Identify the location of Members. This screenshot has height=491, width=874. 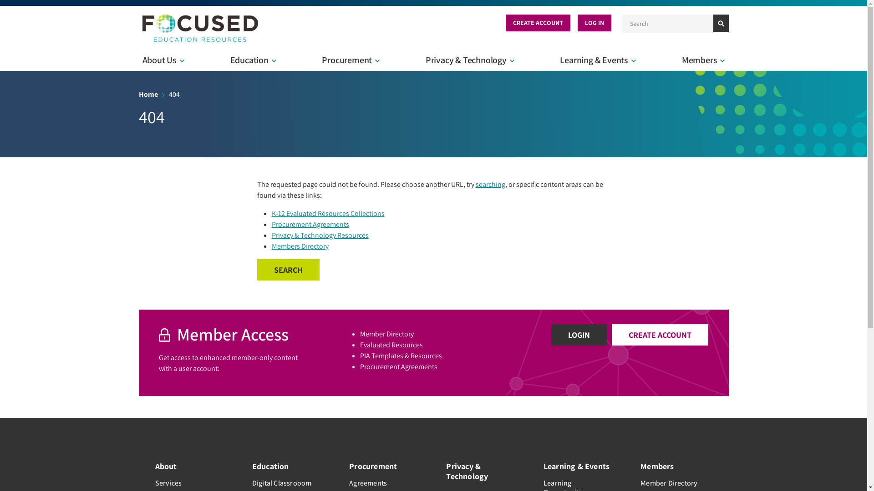
(676, 466).